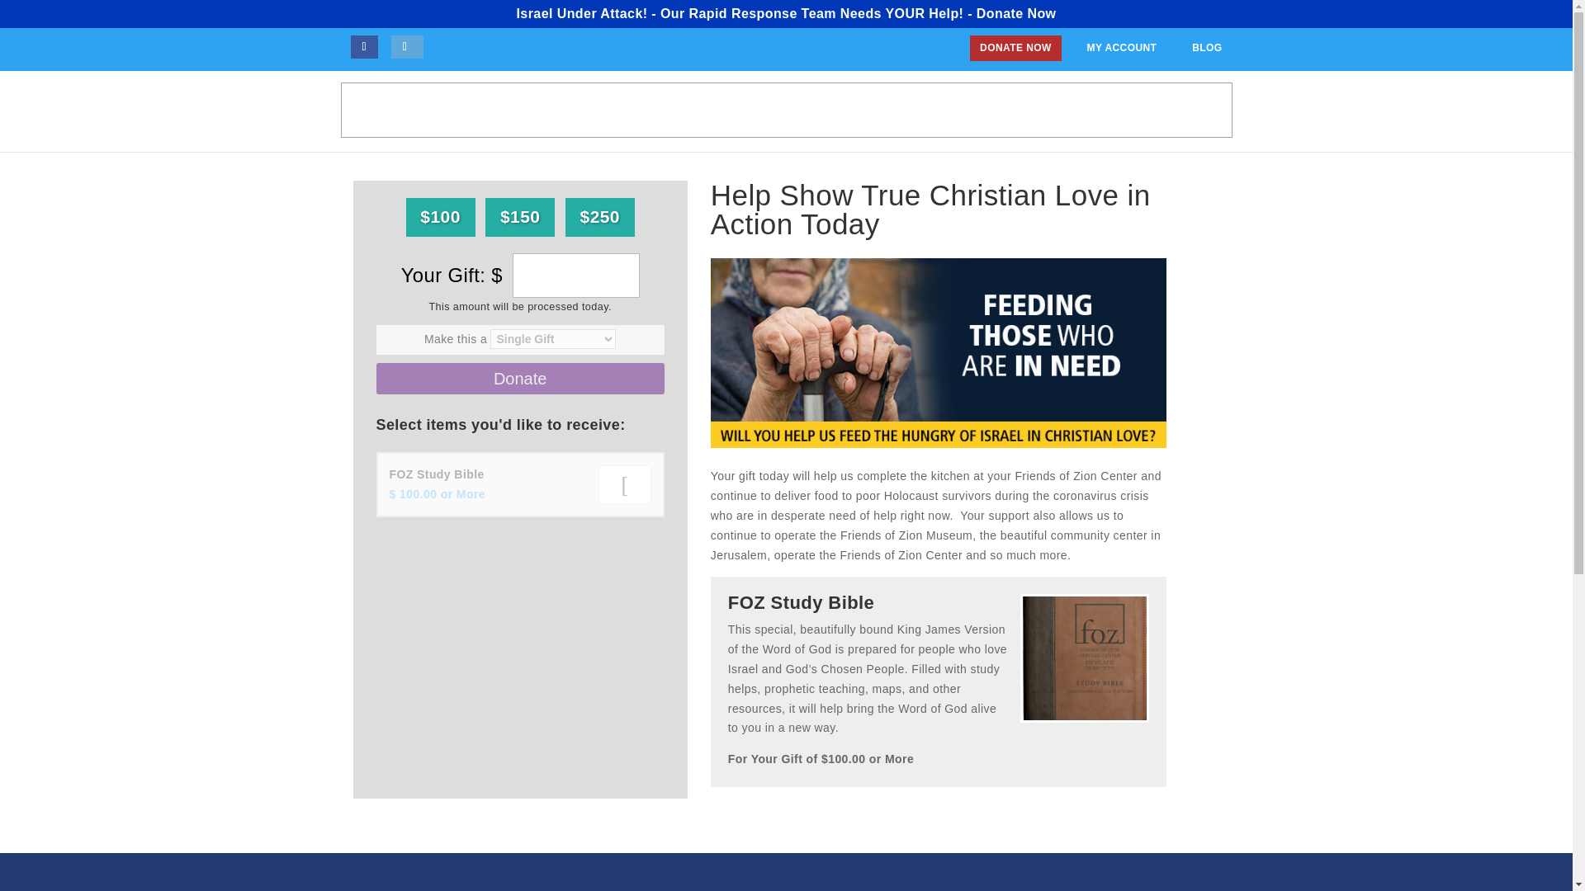  What do you see at coordinates (1207, 48) in the screenshot?
I see `BLOG` at bounding box center [1207, 48].